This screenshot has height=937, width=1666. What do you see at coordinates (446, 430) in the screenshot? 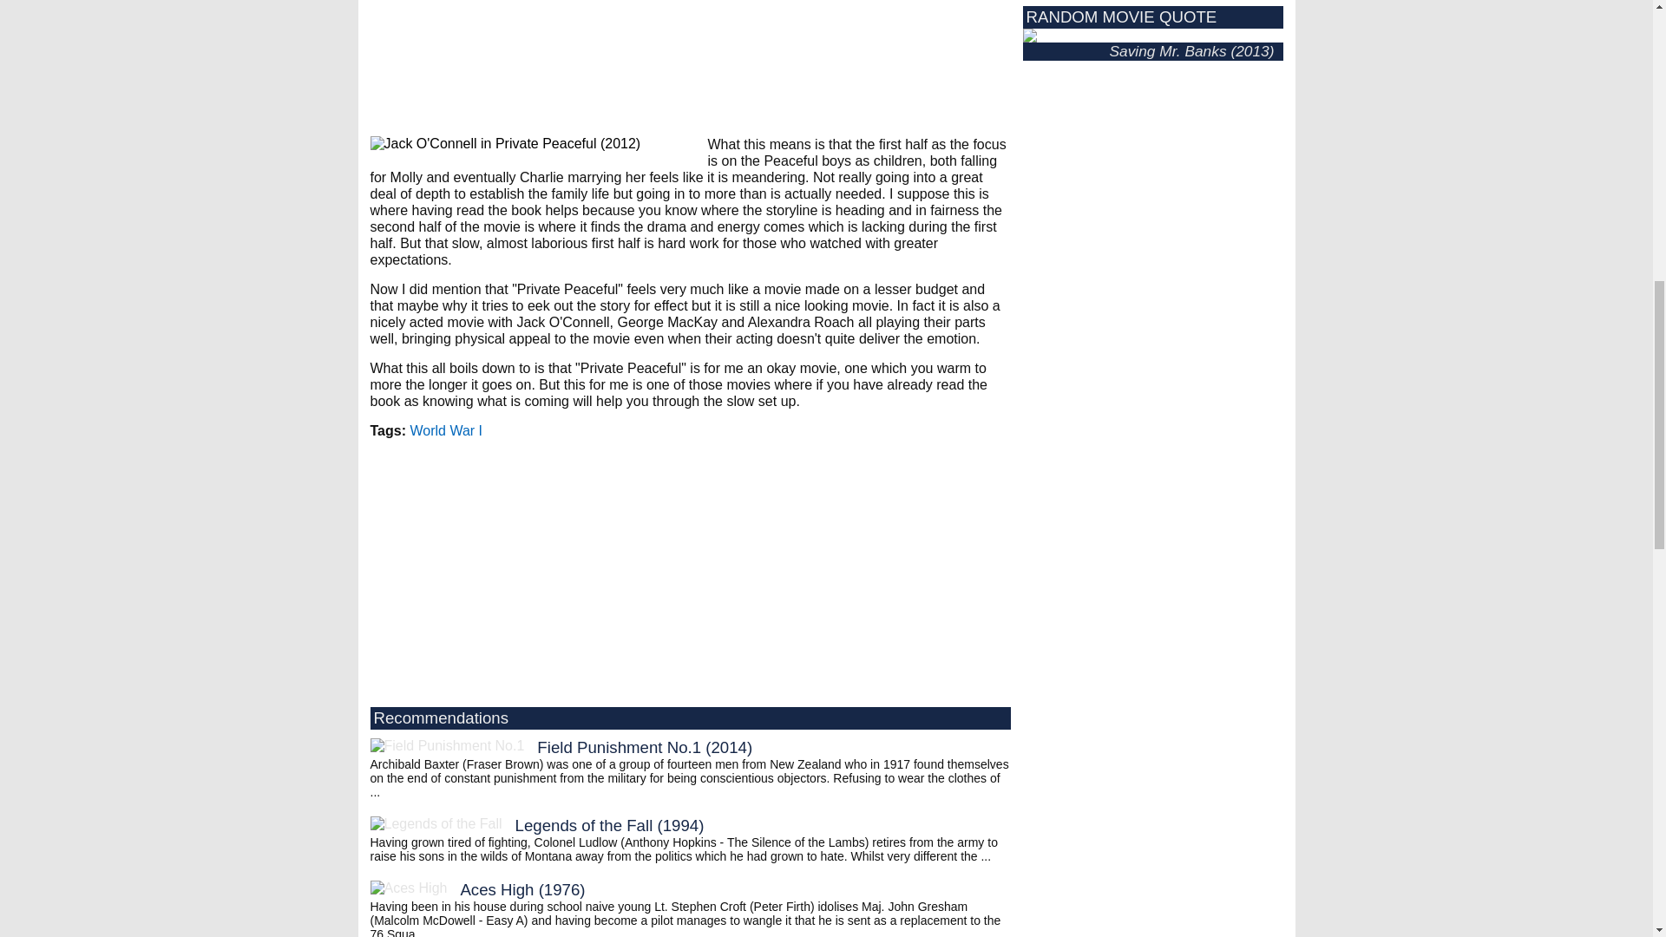
I see `World War I` at bounding box center [446, 430].